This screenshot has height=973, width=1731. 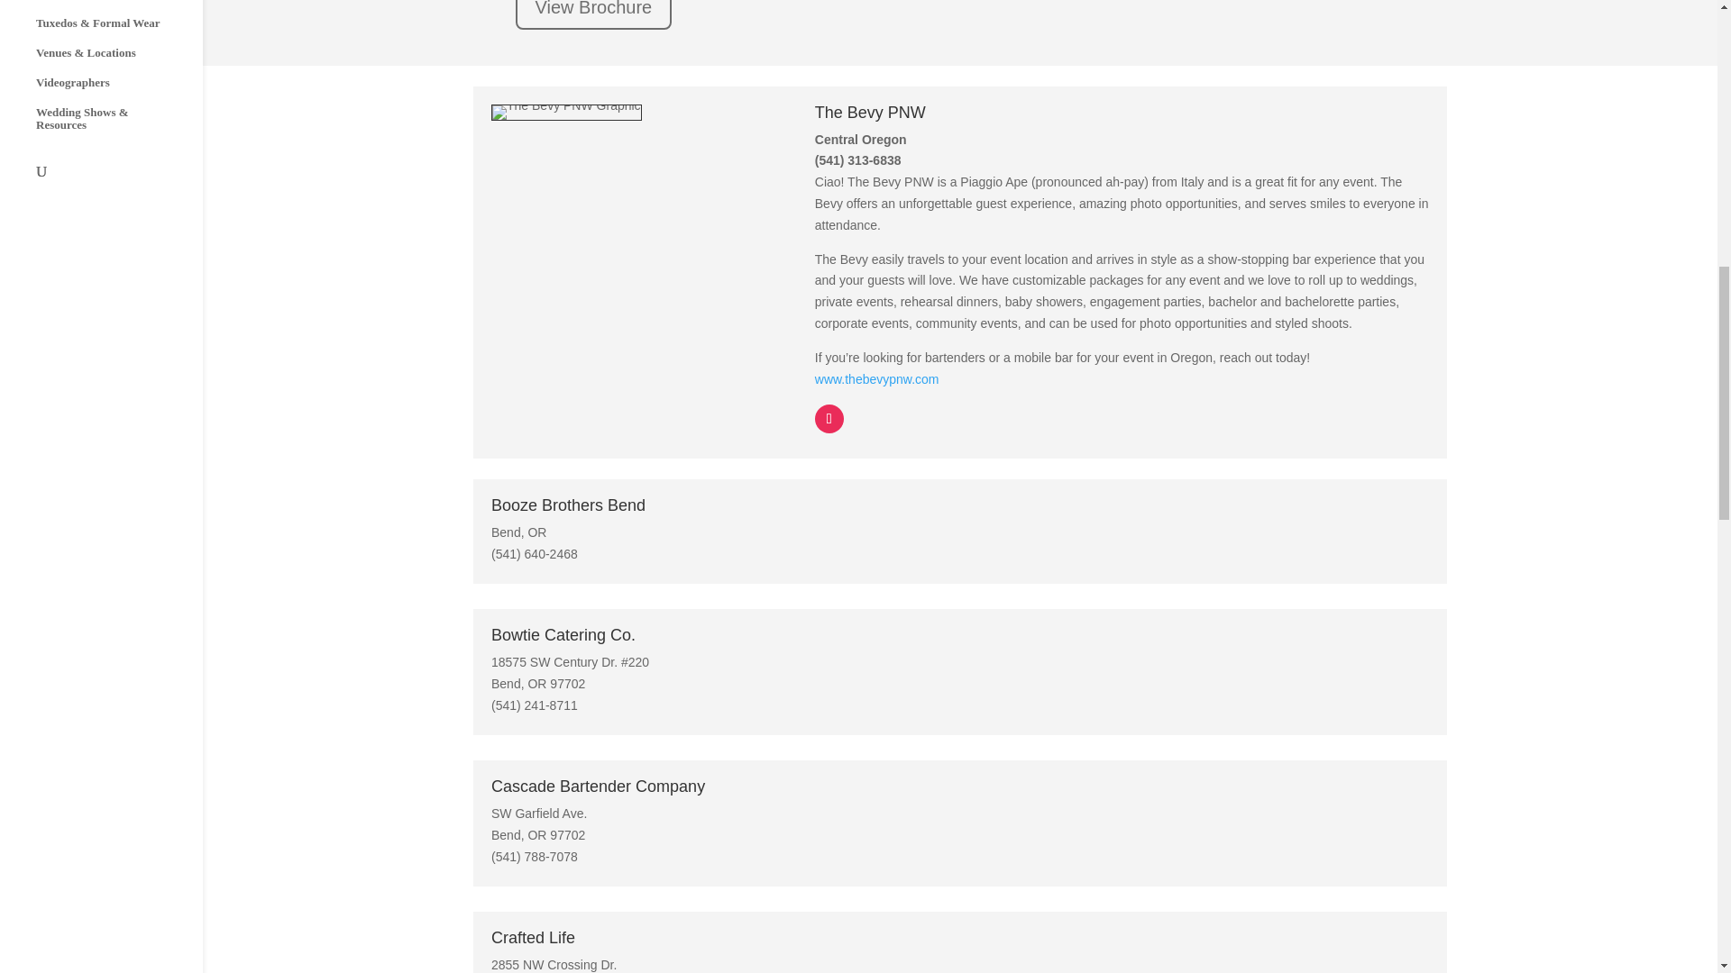 I want to click on Videographers, so click(x=119, y=91).